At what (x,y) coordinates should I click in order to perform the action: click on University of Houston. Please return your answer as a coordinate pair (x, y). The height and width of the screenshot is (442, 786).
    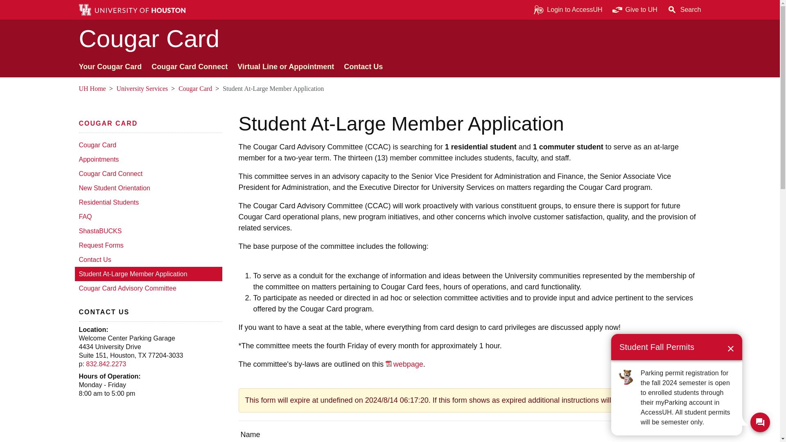
    Looking at the image, I should click on (653, 10).